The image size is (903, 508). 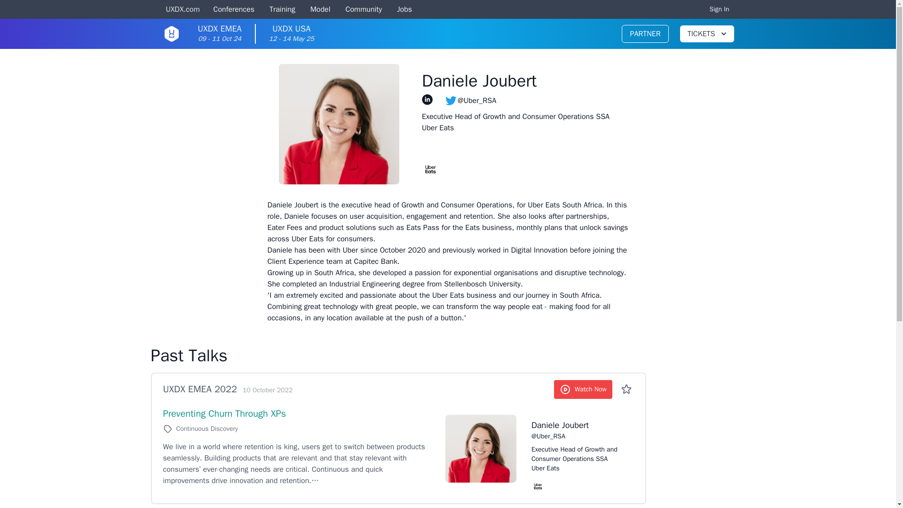 I want to click on TICKETS, so click(x=233, y=10).